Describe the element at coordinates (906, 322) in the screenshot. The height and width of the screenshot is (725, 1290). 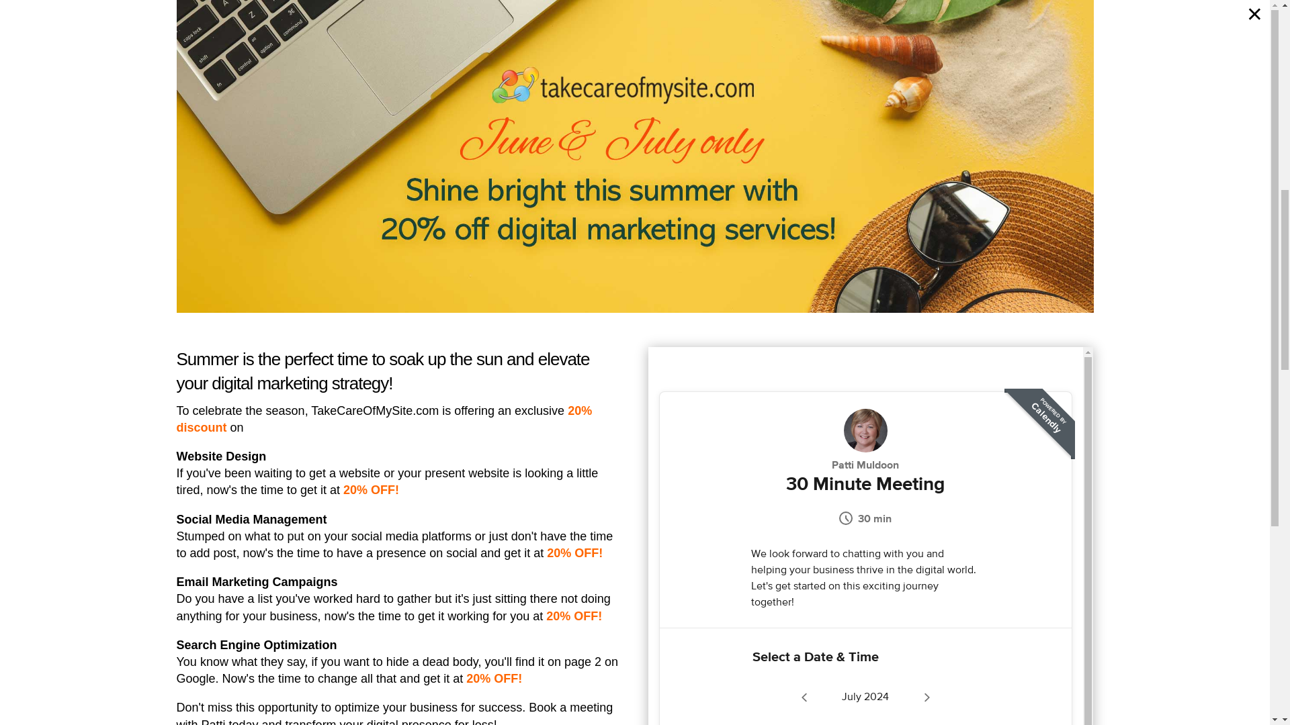
I see `5 Web Design Trends for 2022` at that location.